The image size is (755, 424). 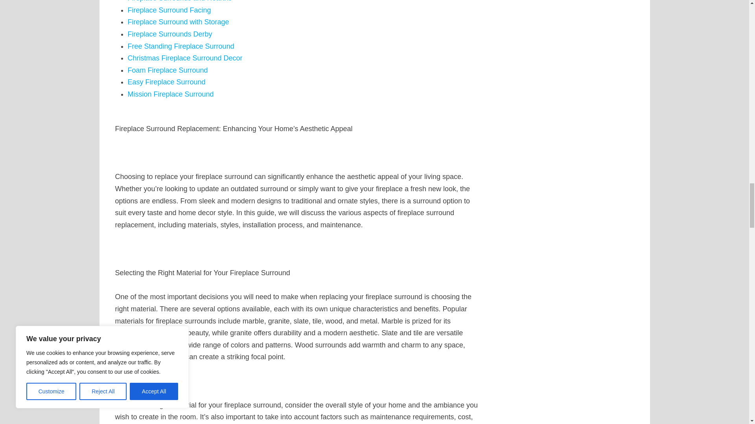 What do you see at coordinates (168, 70) in the screenshot?
I see `Foam Fireplace Surround` at bounding box center [168, 70].